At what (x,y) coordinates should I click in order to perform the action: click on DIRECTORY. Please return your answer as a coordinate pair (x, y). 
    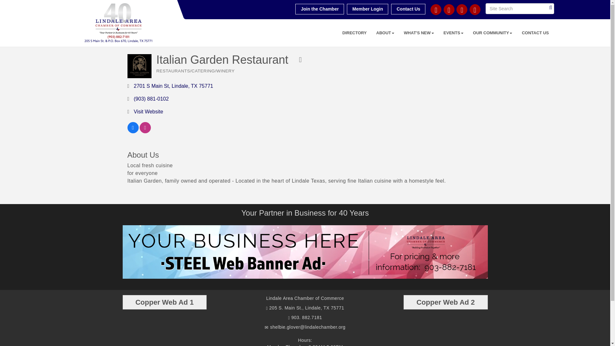
    Looking at the image, I should click on (354, 33).